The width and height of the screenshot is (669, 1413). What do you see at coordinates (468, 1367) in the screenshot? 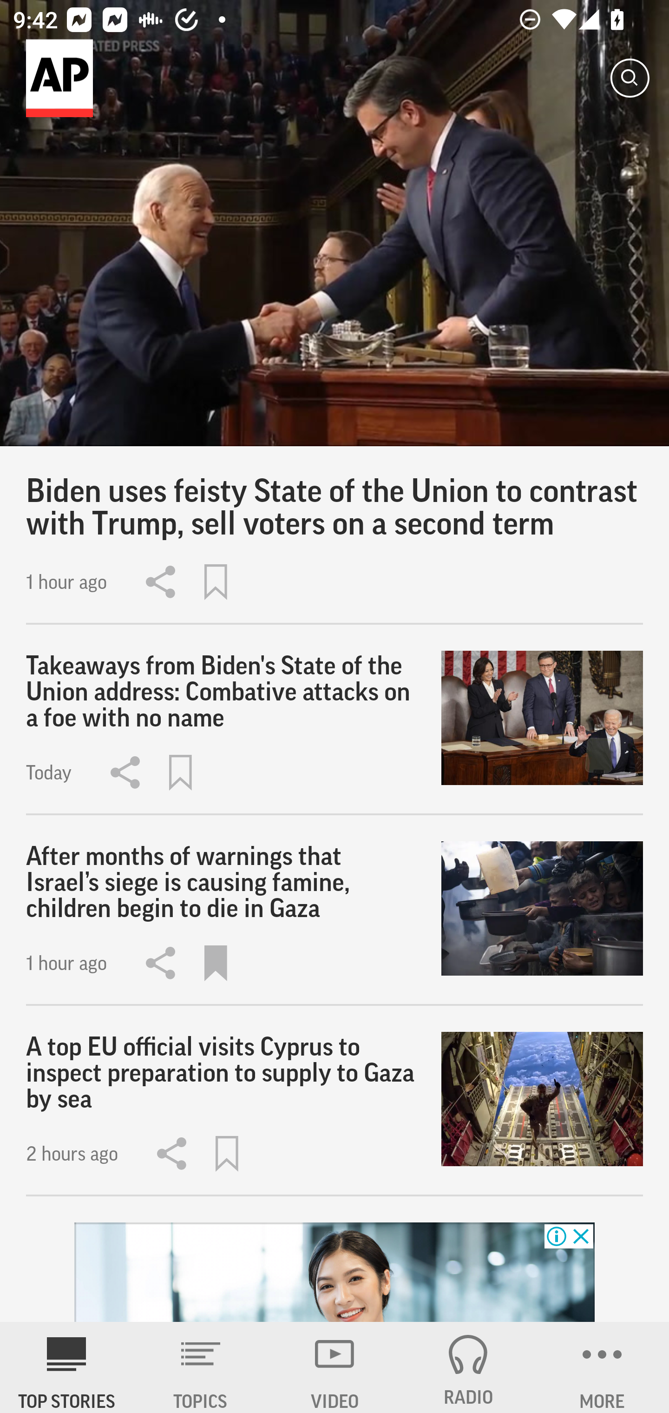
I see `RADIO` at bounding box center [468, 1367].